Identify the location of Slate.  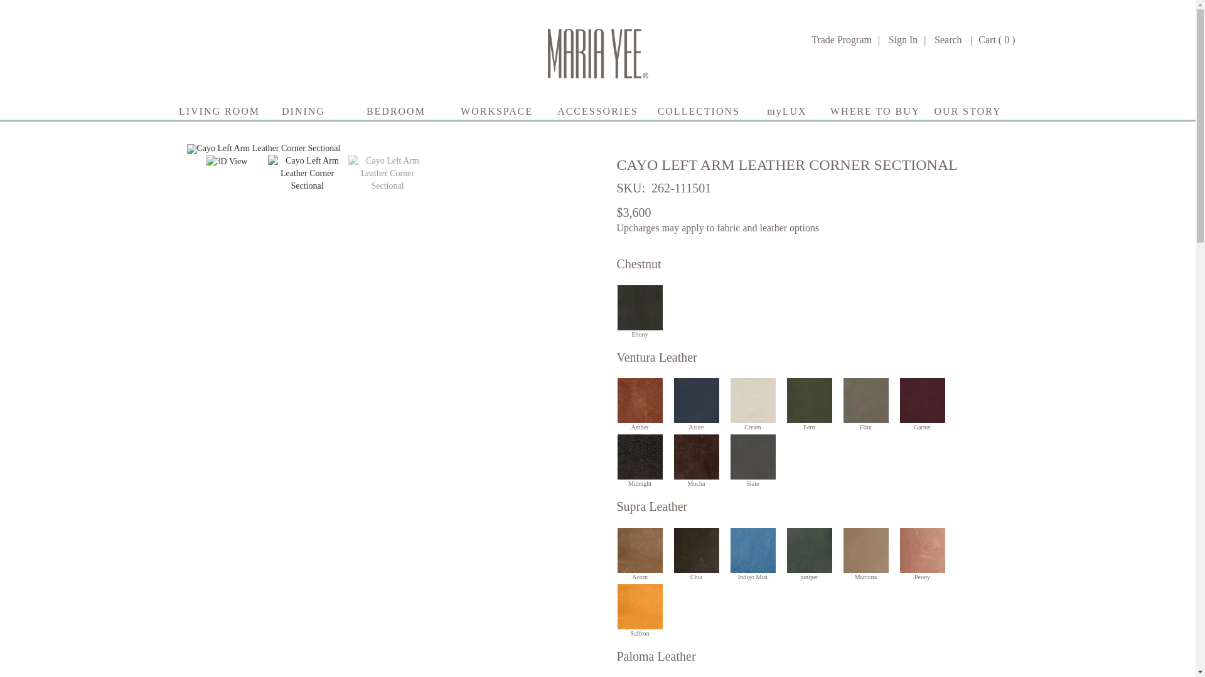
(752, 456).